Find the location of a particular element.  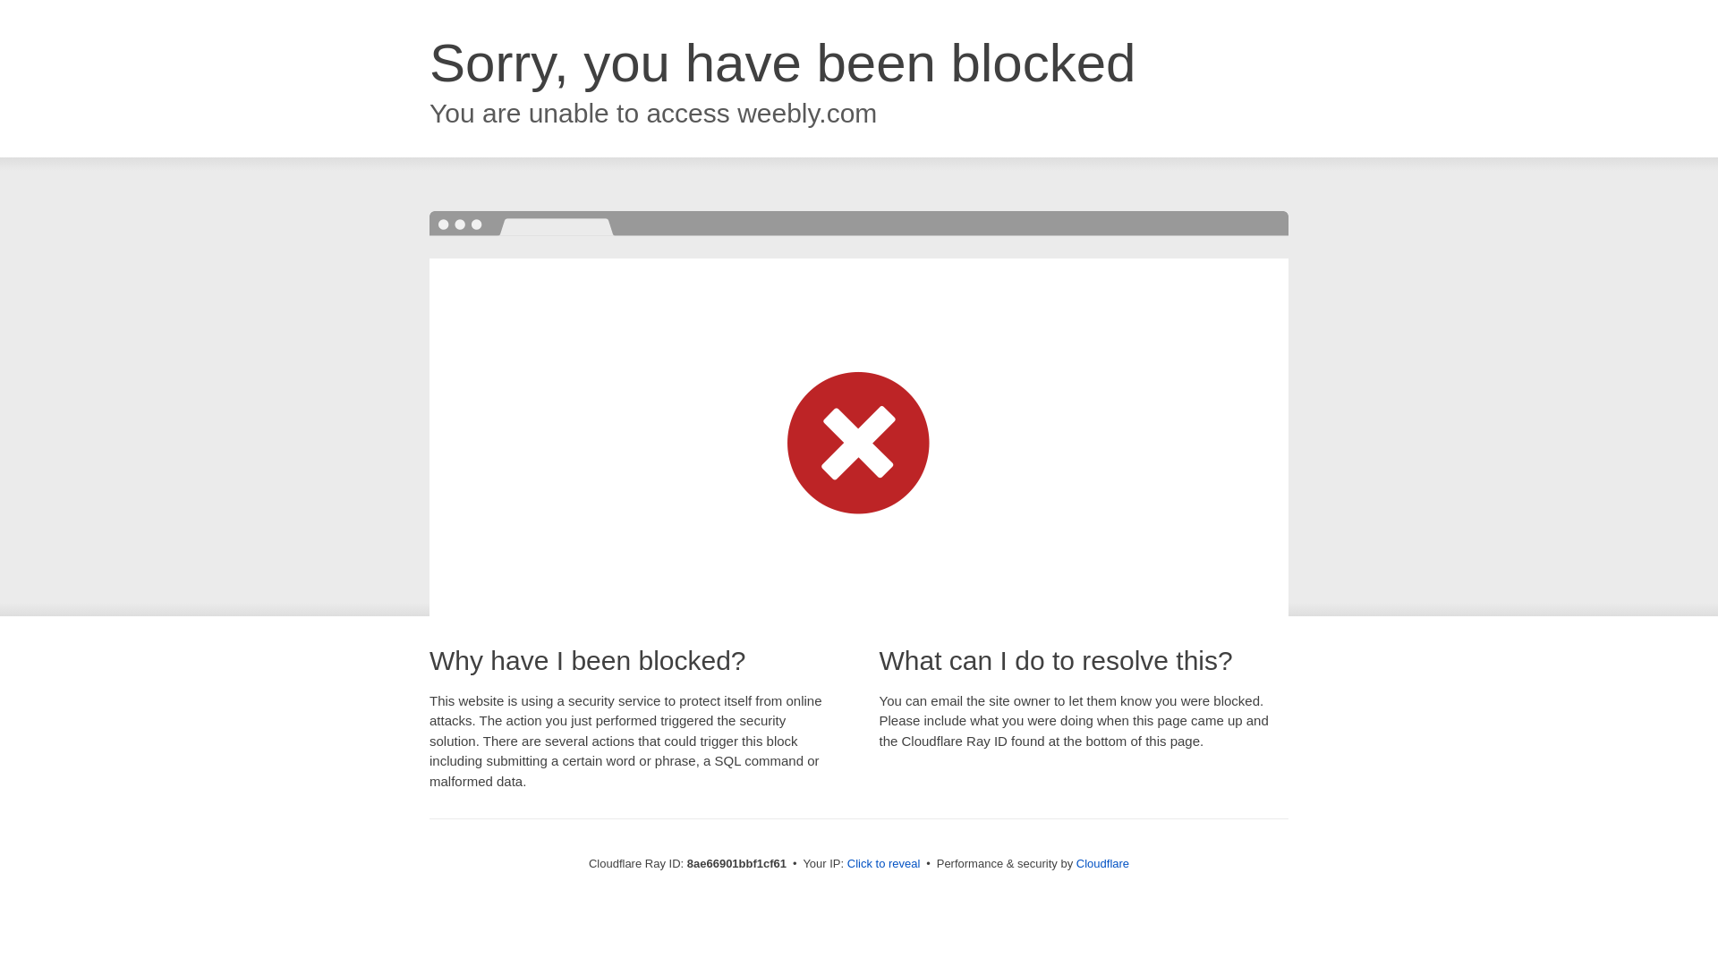

Click to reveal is located at coordinates (884, 864).